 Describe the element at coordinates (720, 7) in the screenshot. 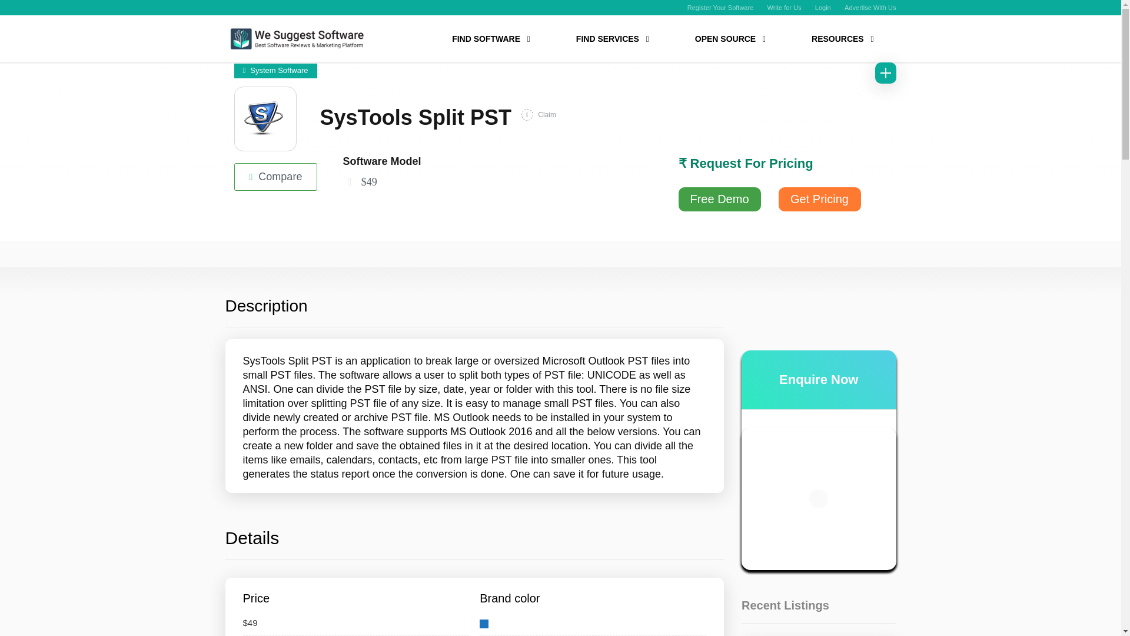

I see `Register Your Software` at that location.